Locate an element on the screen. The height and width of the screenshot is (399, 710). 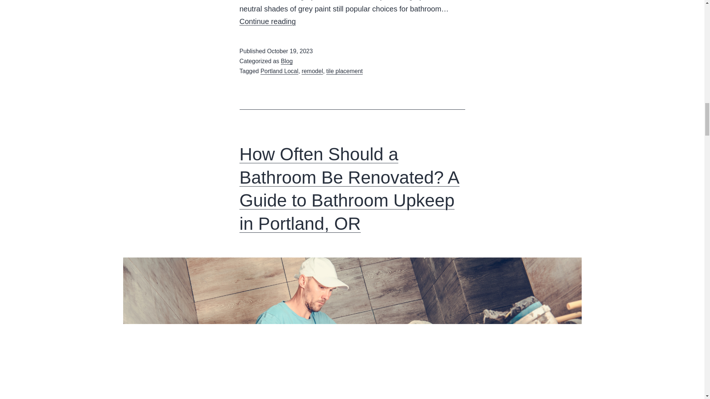
Portland Local is located at coordinates (279, 71).